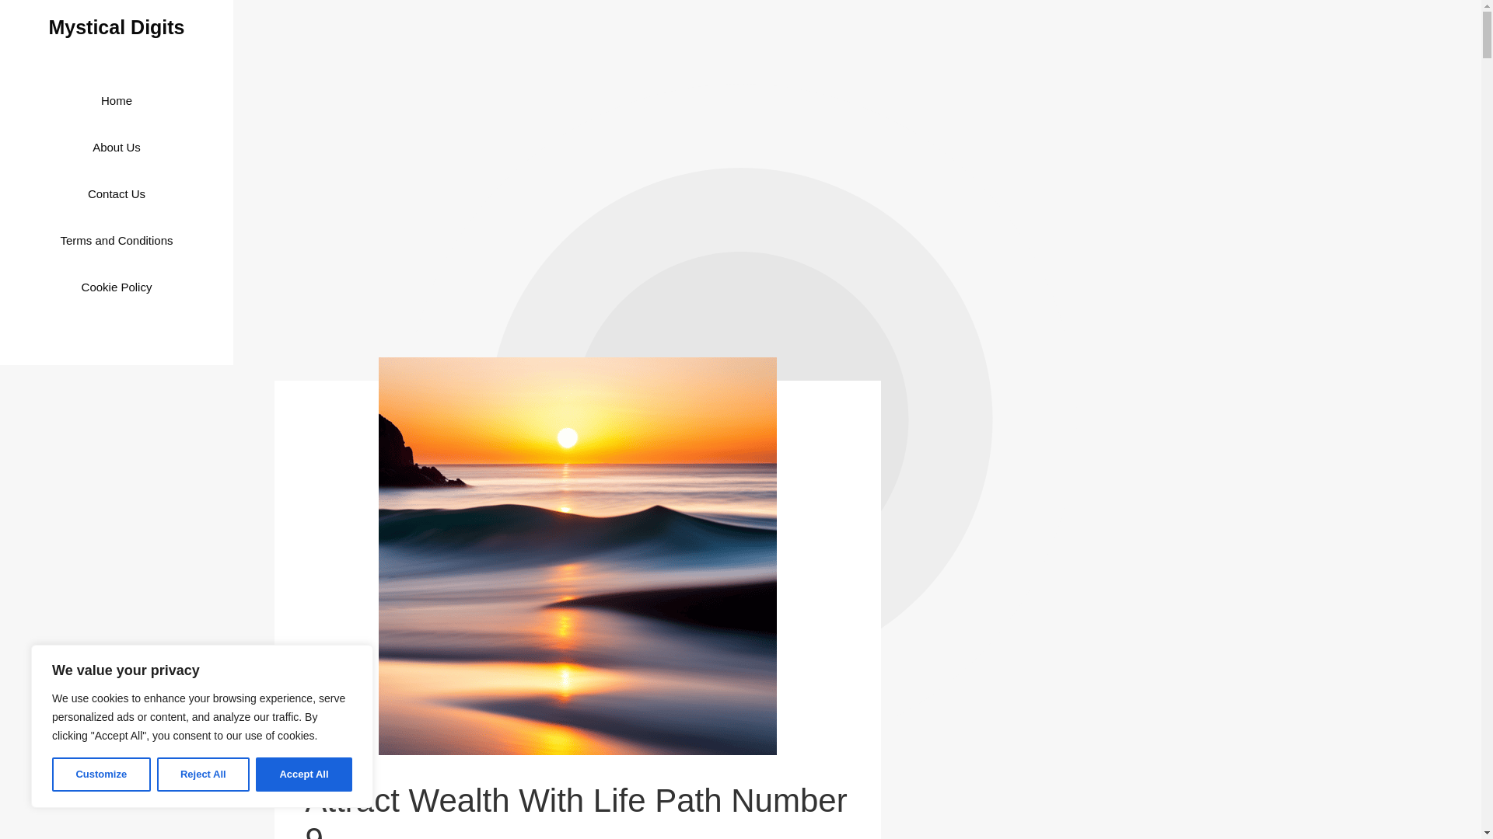 The height and width of the screenshot is (839, 1493). I want to click on Accept All, so click(303, 775).